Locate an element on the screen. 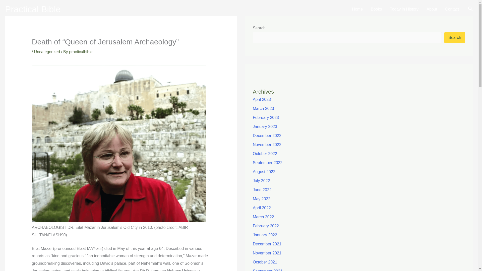 The image size is (482, 271). February 2022 is located at coordinates (266, 226).